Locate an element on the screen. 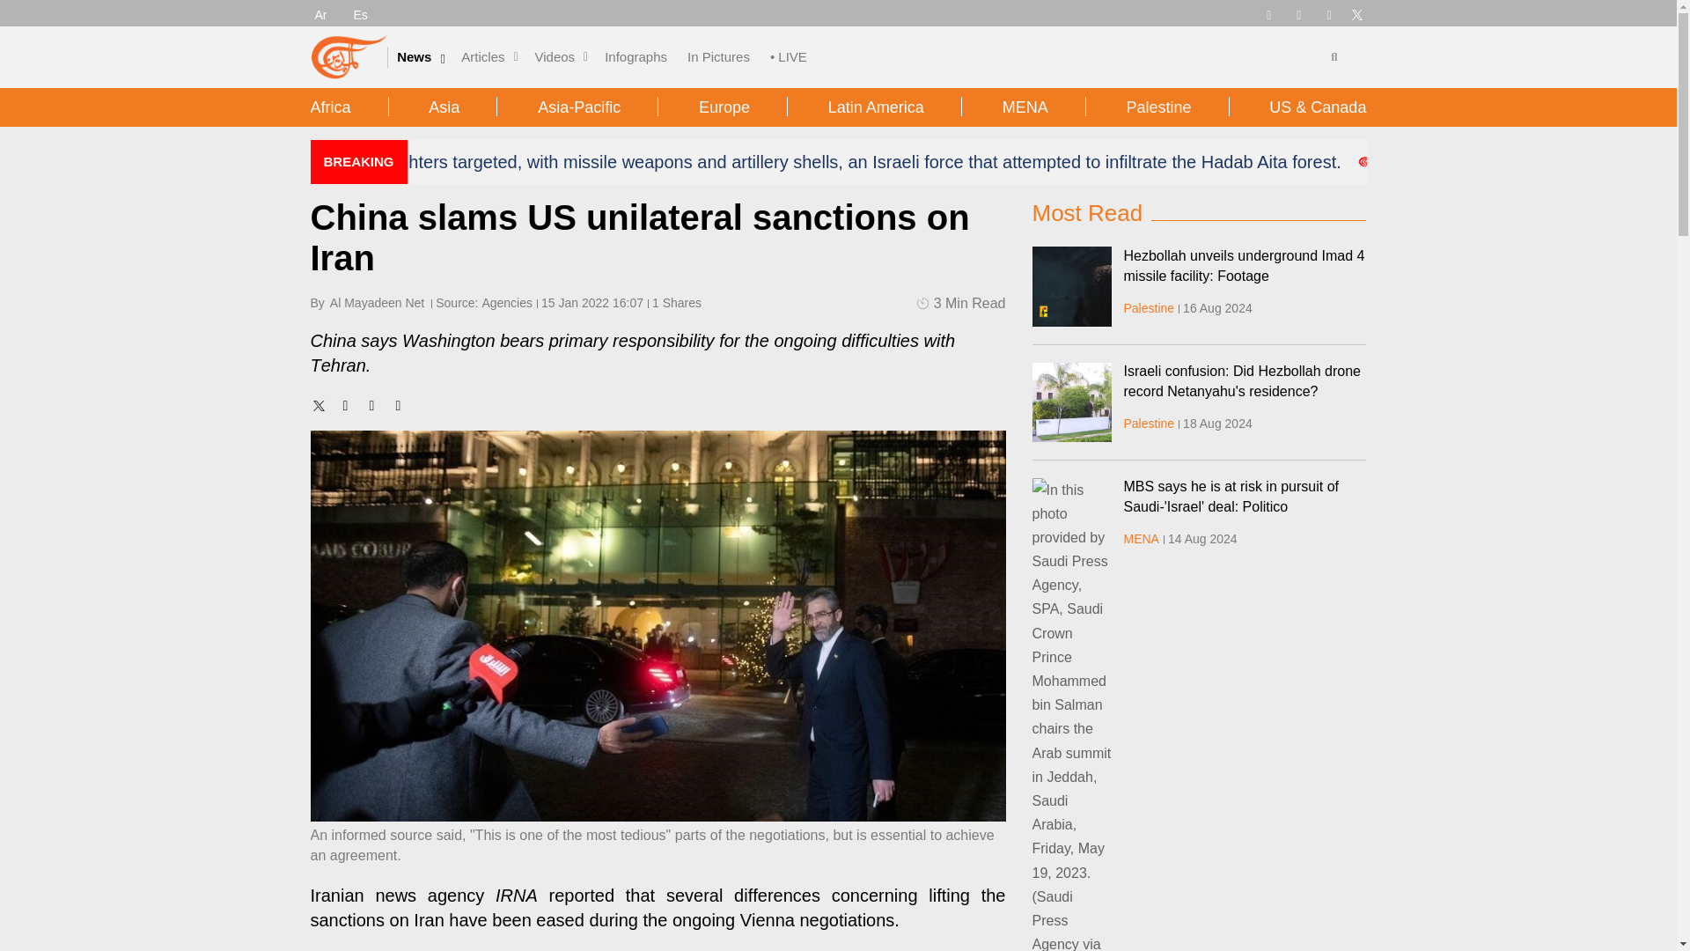  News is located at coordinates (414, 56).